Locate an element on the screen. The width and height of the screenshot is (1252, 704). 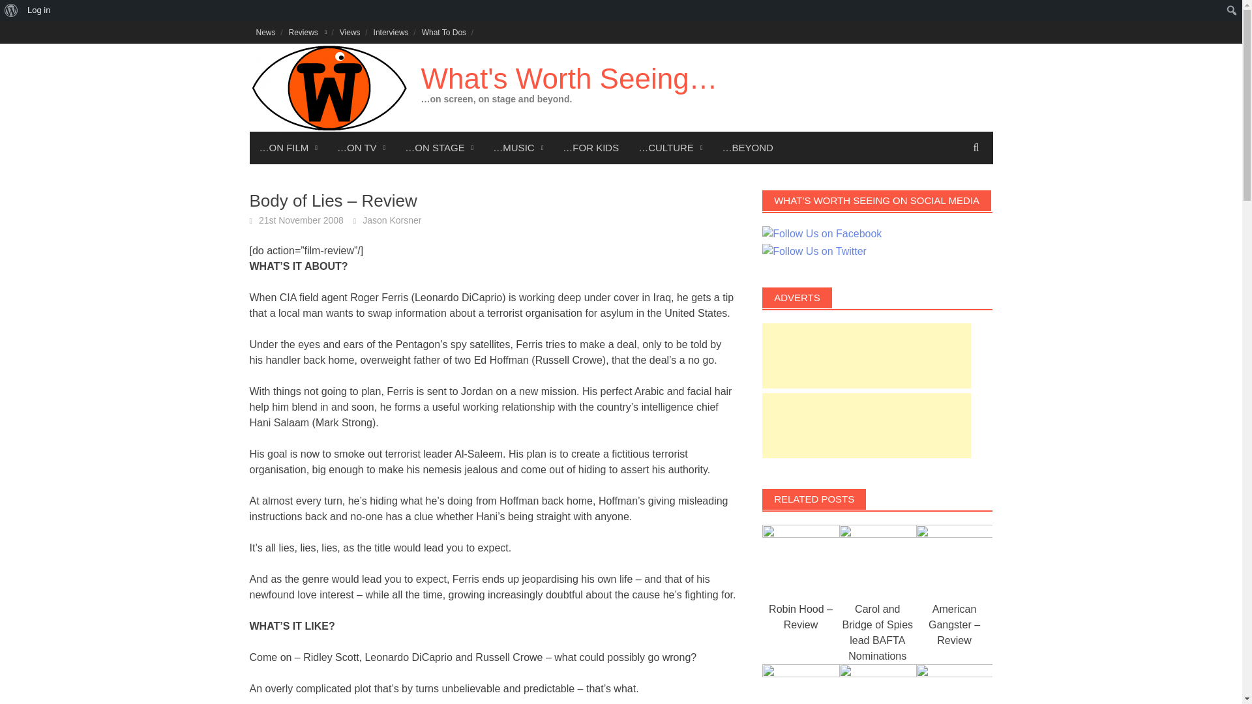
Search is located at coordinates (13, 10).